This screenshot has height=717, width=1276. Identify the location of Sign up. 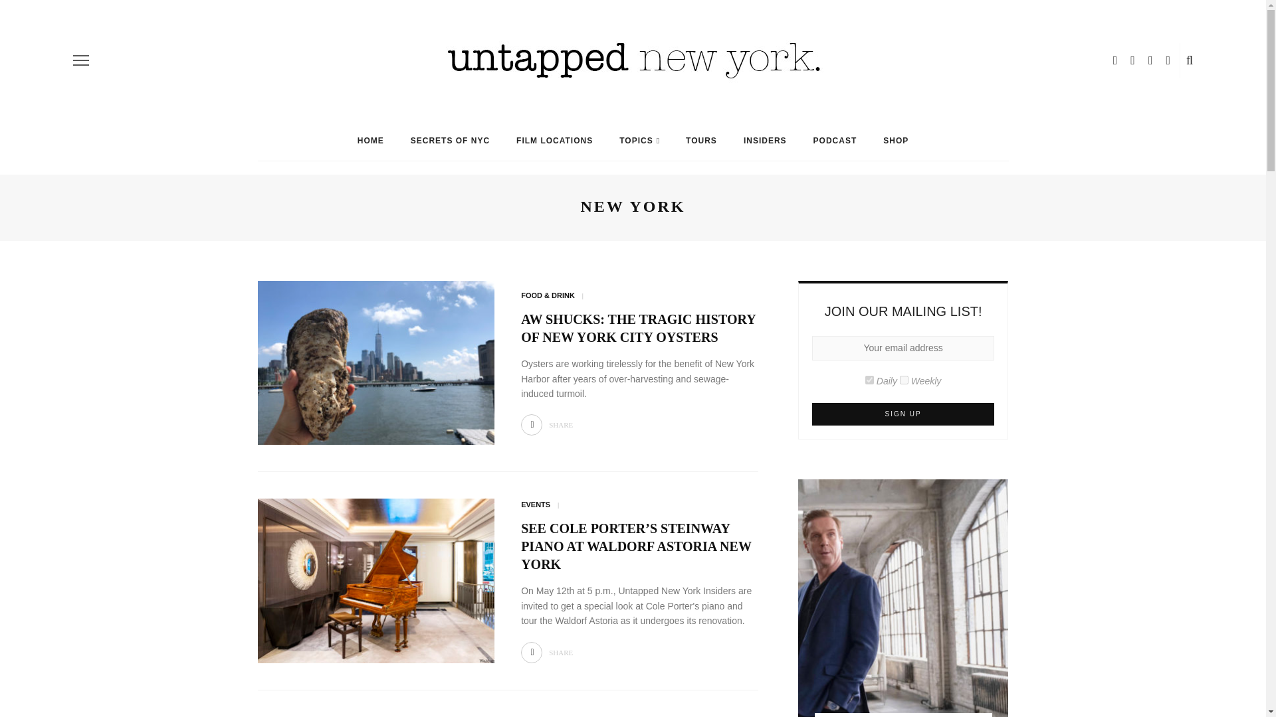
(903, 414).